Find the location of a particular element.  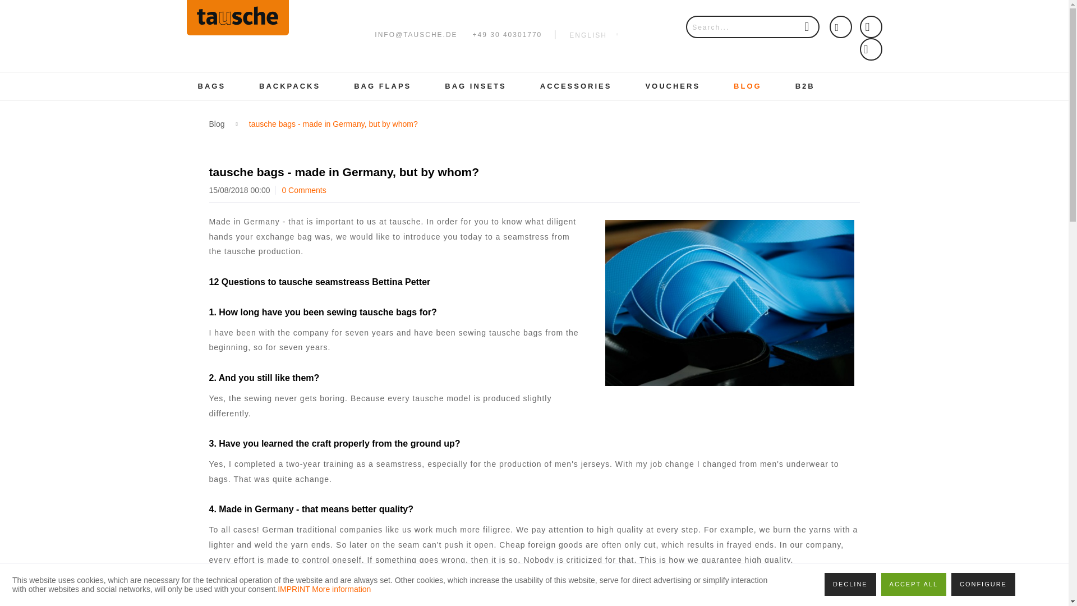

BLOG is located at coordinates (748, 86).